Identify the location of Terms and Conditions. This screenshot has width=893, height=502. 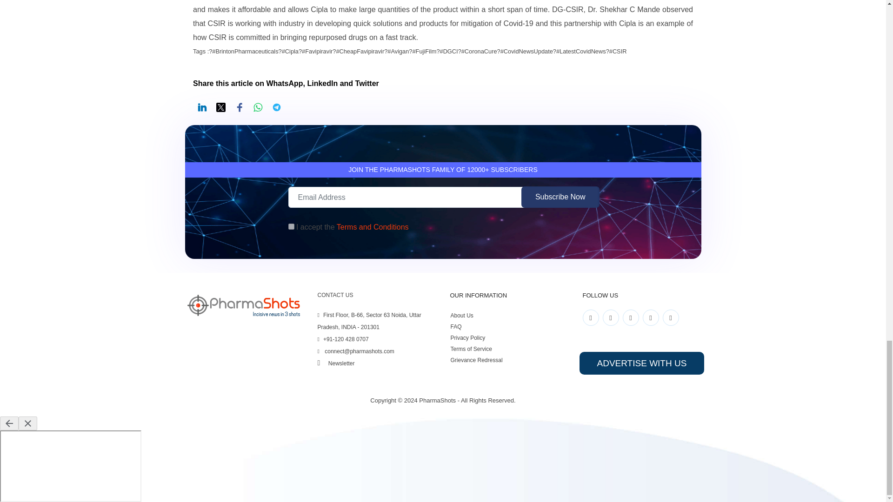
(373, 227).